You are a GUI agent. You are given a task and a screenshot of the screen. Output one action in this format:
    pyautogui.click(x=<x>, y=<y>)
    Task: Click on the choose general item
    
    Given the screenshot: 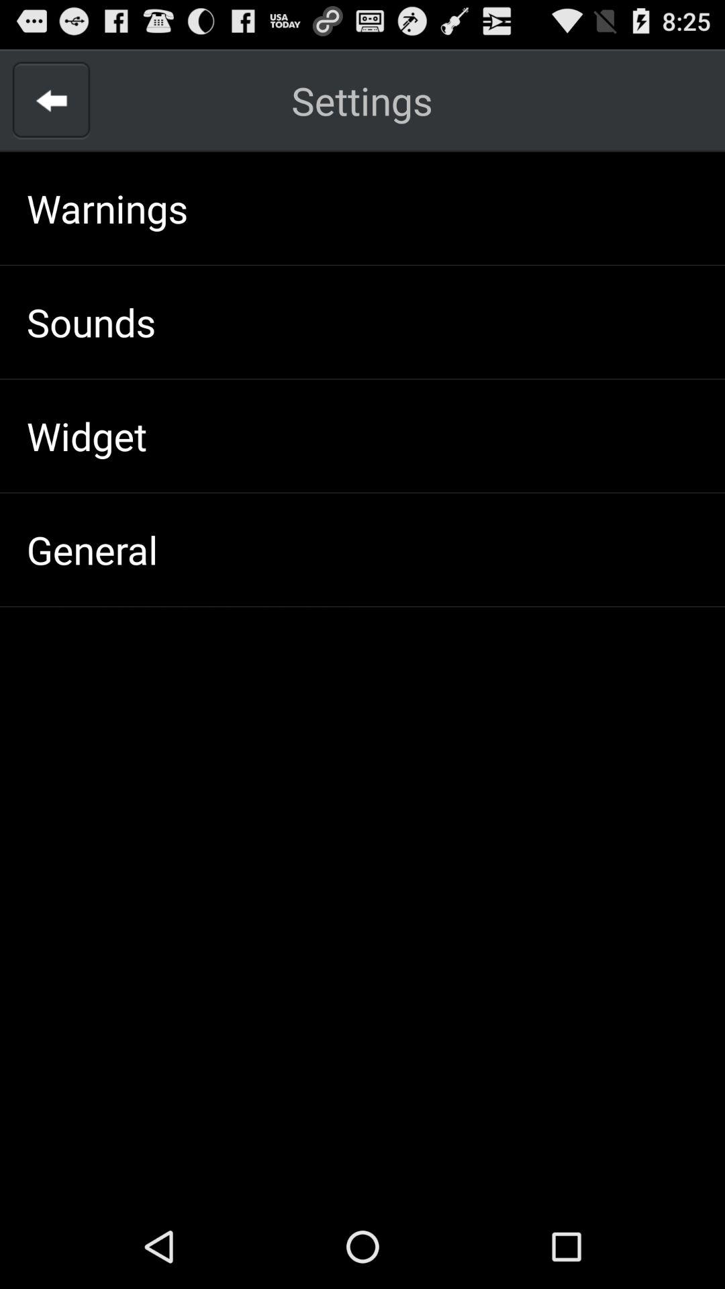 What is the action you would take?
    pyautogui.click(x=92, y=549)
    